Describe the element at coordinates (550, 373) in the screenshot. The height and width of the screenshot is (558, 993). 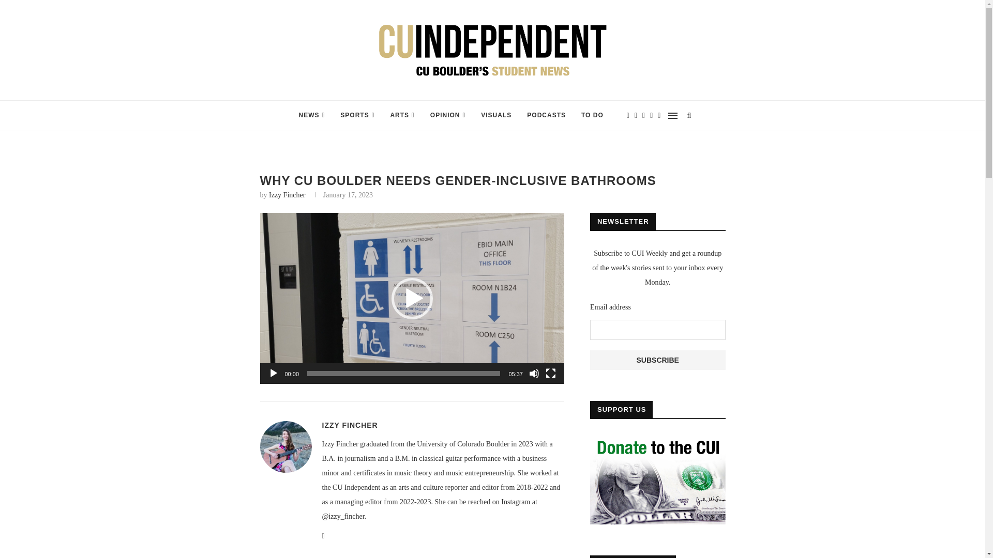
I see `Fullscreen` at that location.